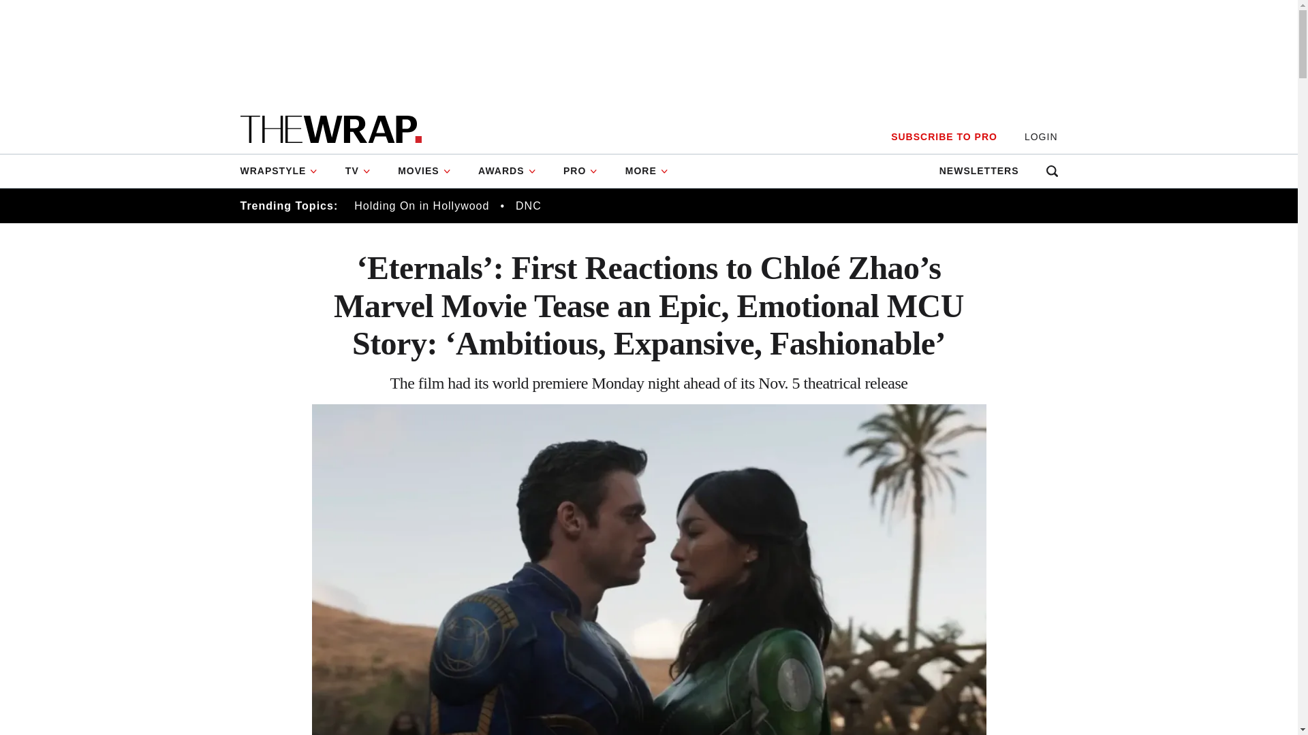 This screenshot has width=1308, height=735. Describe the element at coordinates (647, 171) in the screenshot. I see `MORE` at that location.